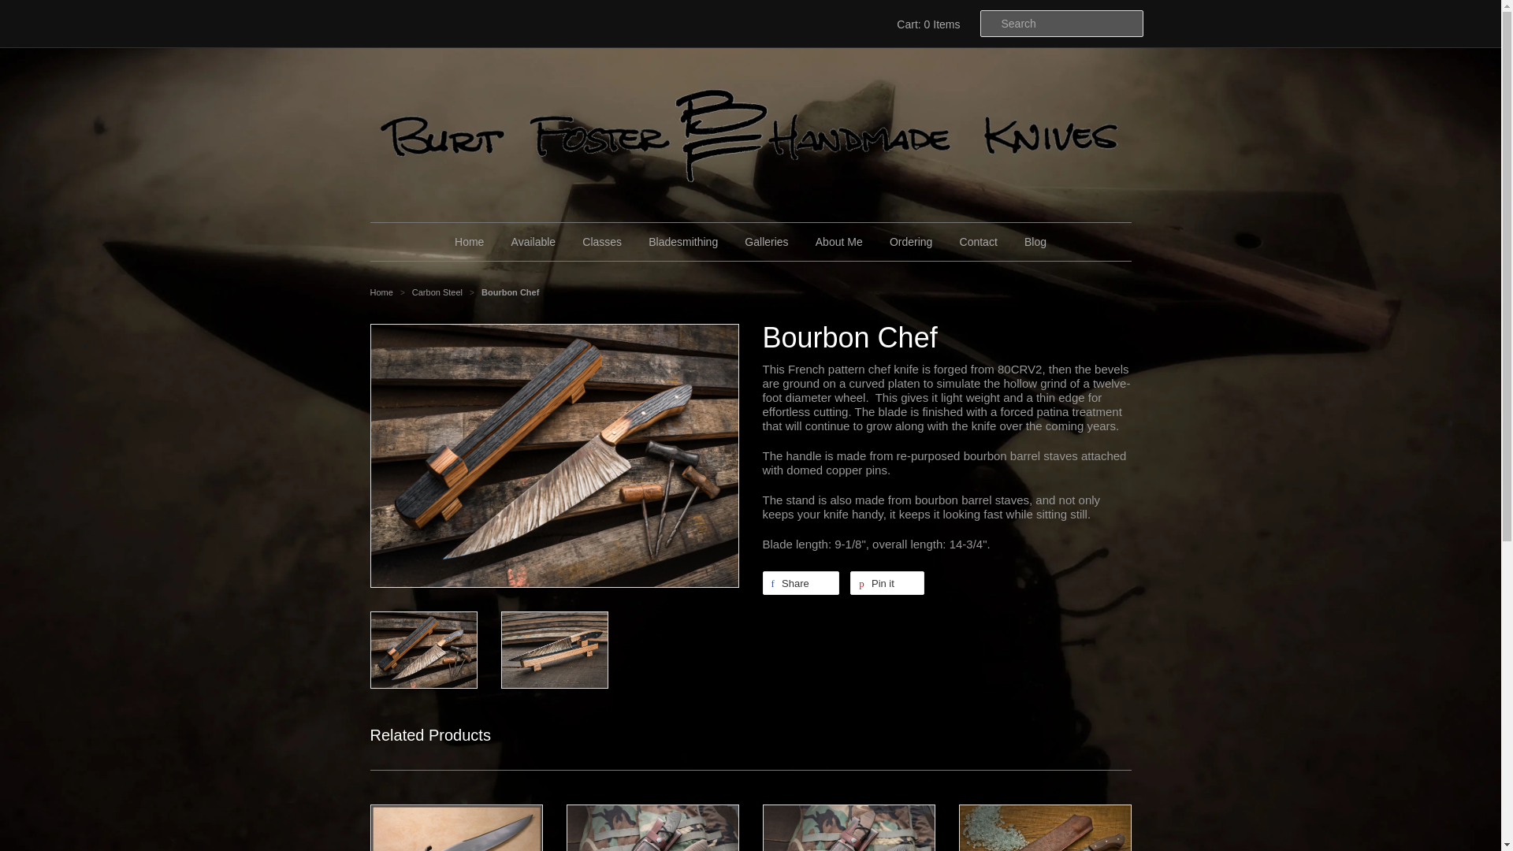 The image size is (1513, 851). I want to click on BFHK, so click(381, 292).